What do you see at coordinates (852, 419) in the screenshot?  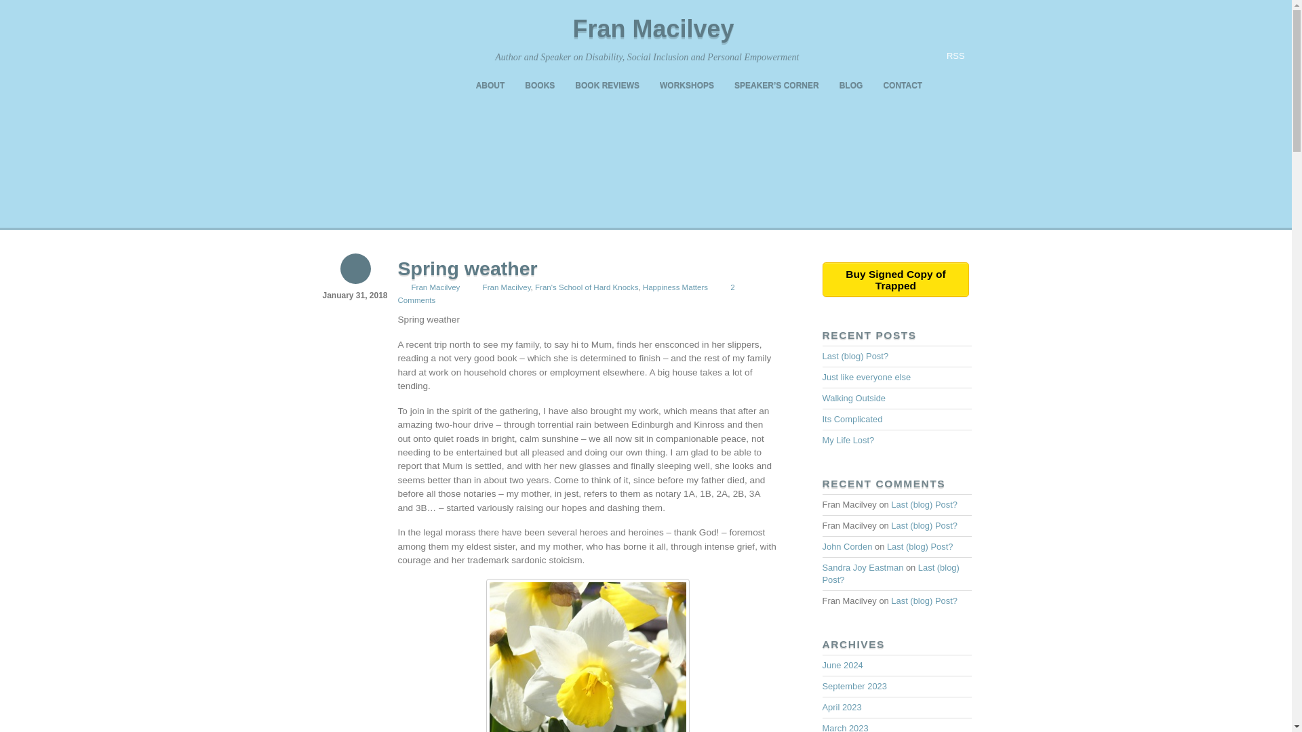 I see `Its Complicated` at bounding box center [852, 419].